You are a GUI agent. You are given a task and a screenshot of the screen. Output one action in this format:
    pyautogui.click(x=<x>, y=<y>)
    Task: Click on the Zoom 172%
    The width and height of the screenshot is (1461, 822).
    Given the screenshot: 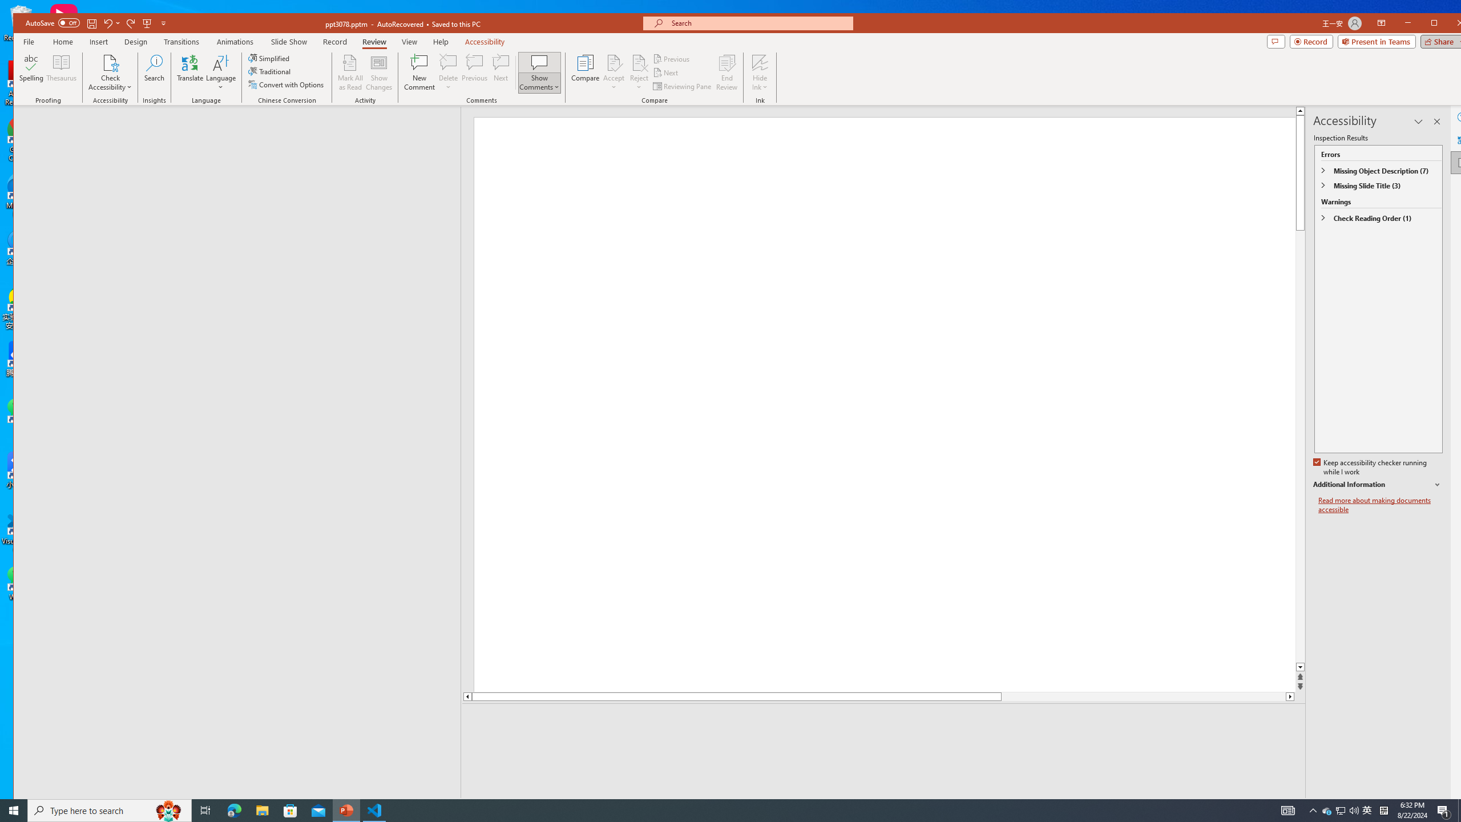 What is the action you would take?
    pyautogui.click(x=1455, y=806)
    